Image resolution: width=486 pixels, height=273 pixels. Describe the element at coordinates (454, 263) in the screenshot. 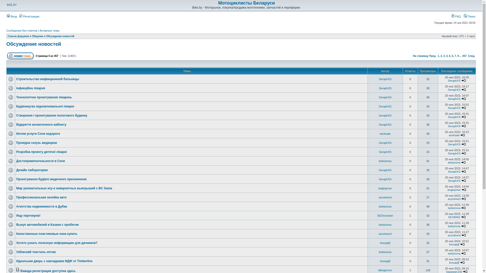

I see `kinoapljf` at that location.